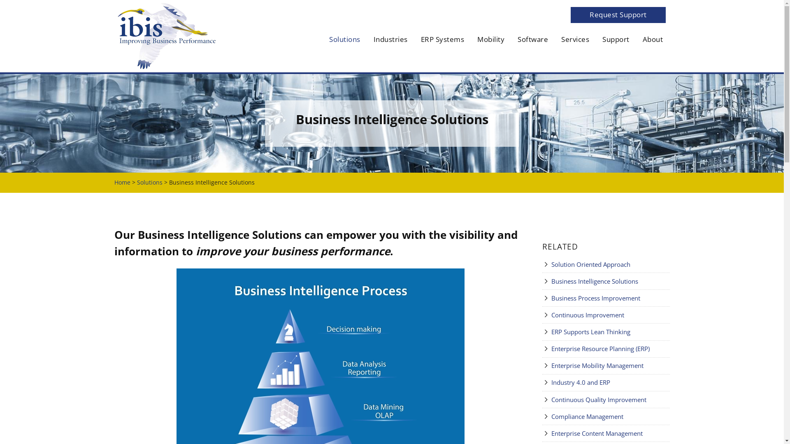  I want to click on Business Intelligence Solutions, so click(611, 281).